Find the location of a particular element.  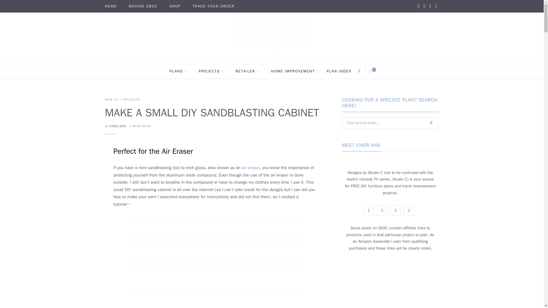

Designs by Studio C is located at coordinates (272, 38).